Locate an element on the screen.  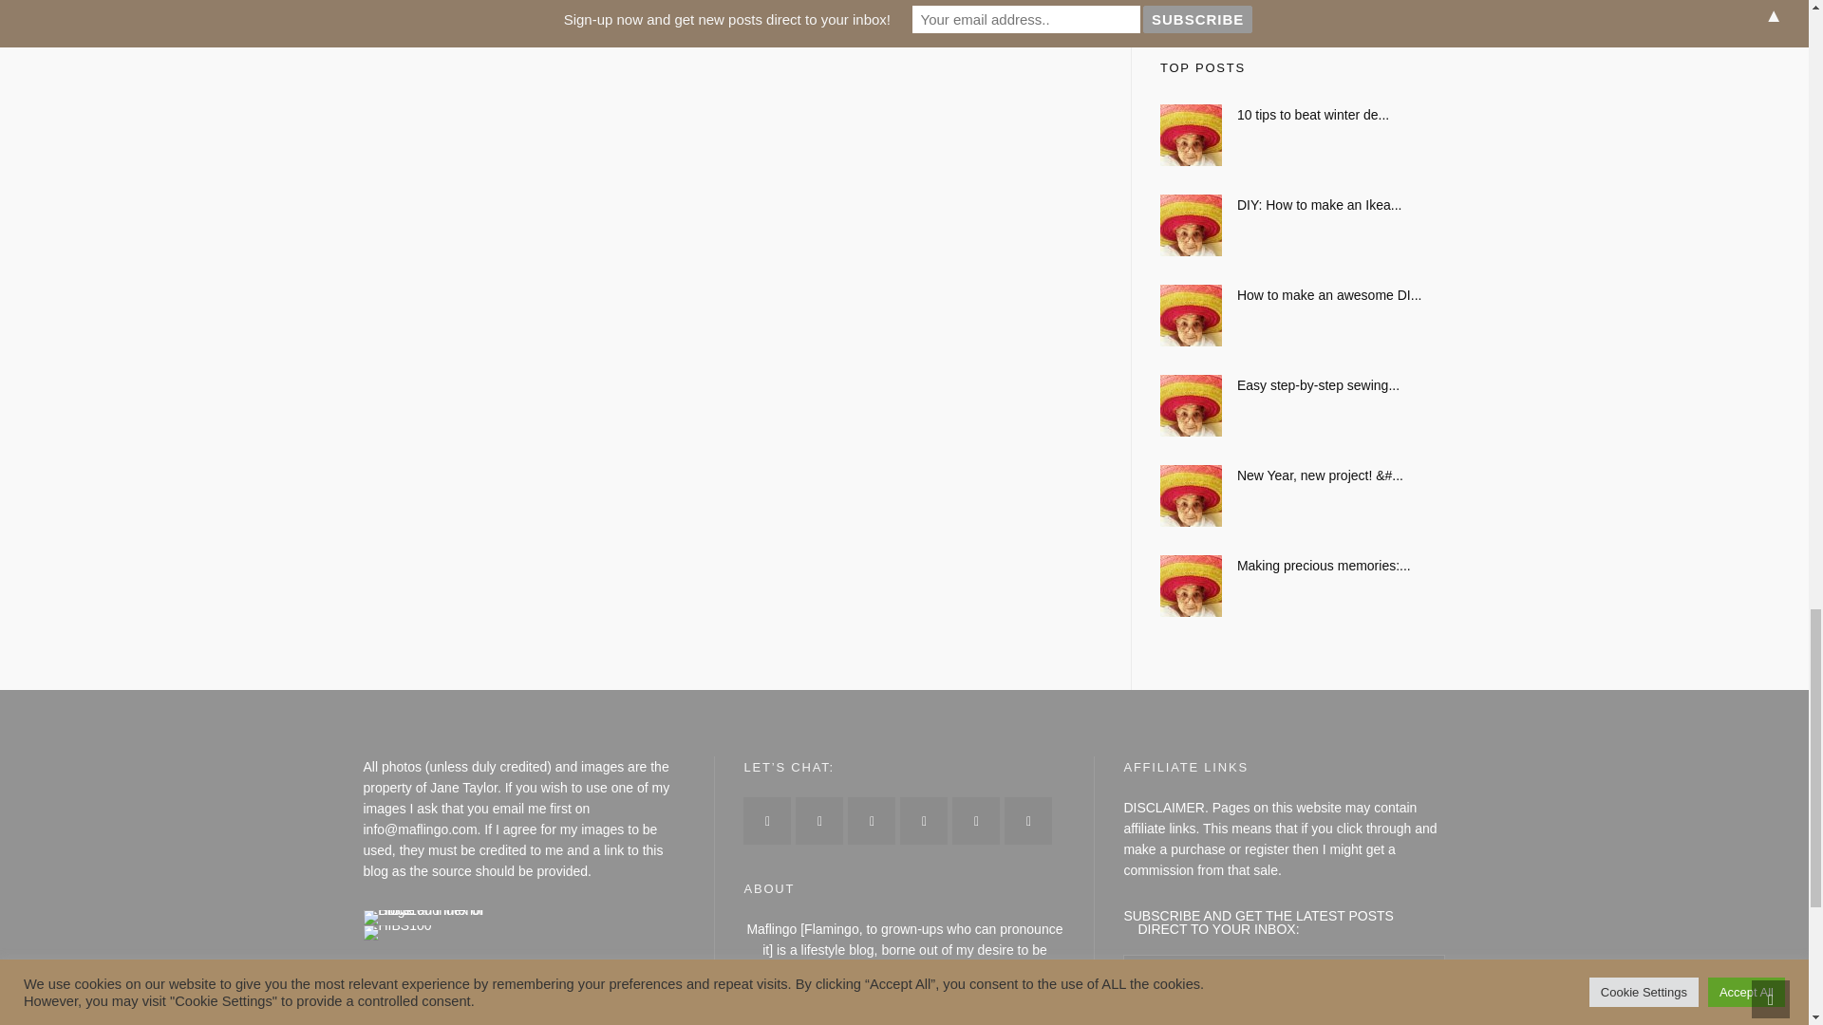
10 tips to beat winter de... is located at coordinates (1303, 114).